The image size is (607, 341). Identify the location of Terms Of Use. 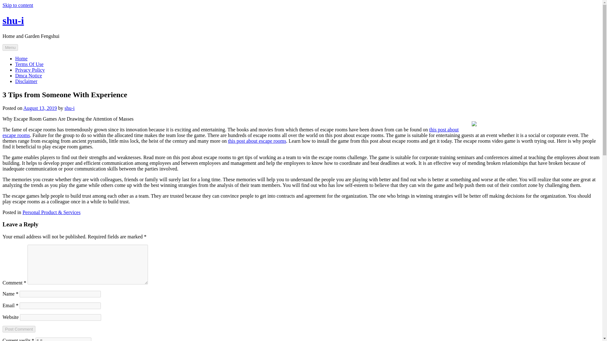
(29, 64).